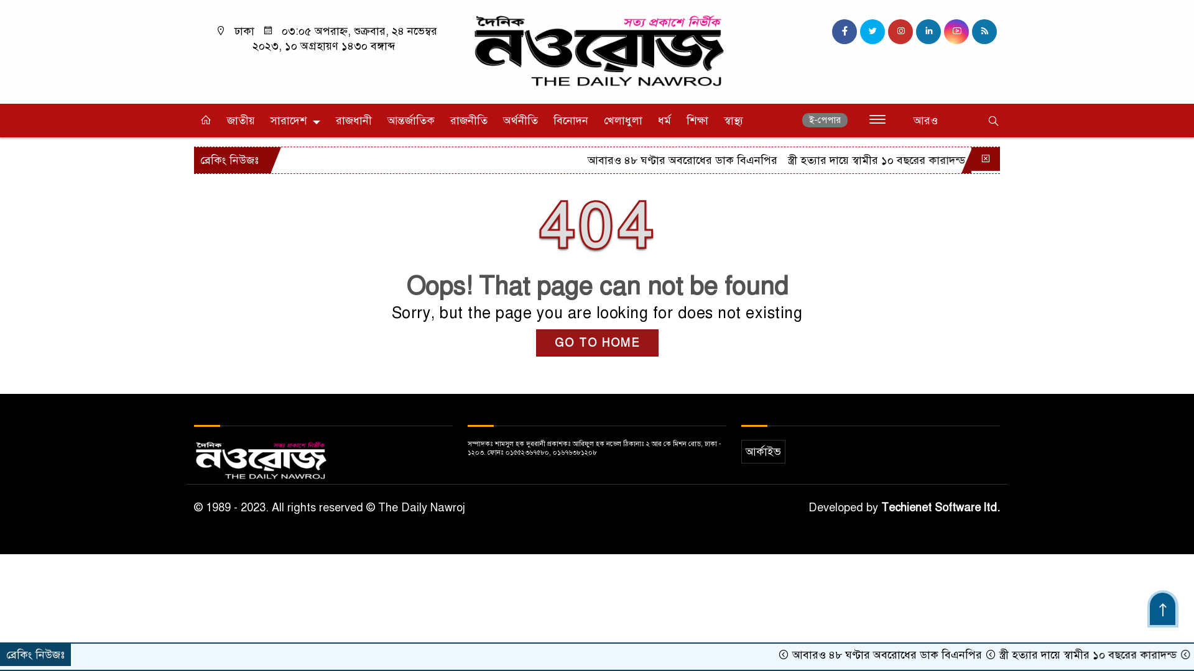  I want to click on facebook, so click(845, 32).